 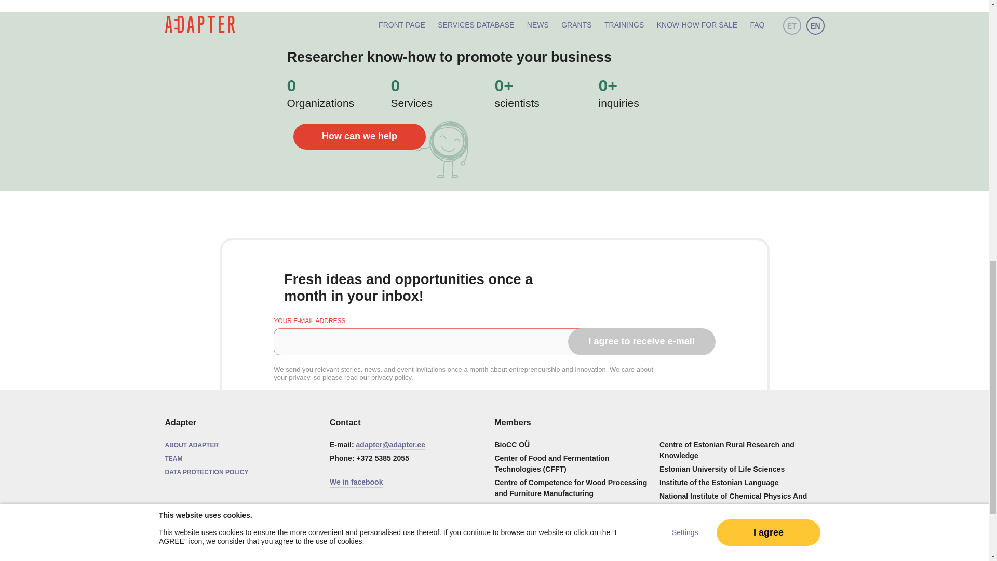 I want to click on ABOUT ADAPTER, so click(x=192, y=445).